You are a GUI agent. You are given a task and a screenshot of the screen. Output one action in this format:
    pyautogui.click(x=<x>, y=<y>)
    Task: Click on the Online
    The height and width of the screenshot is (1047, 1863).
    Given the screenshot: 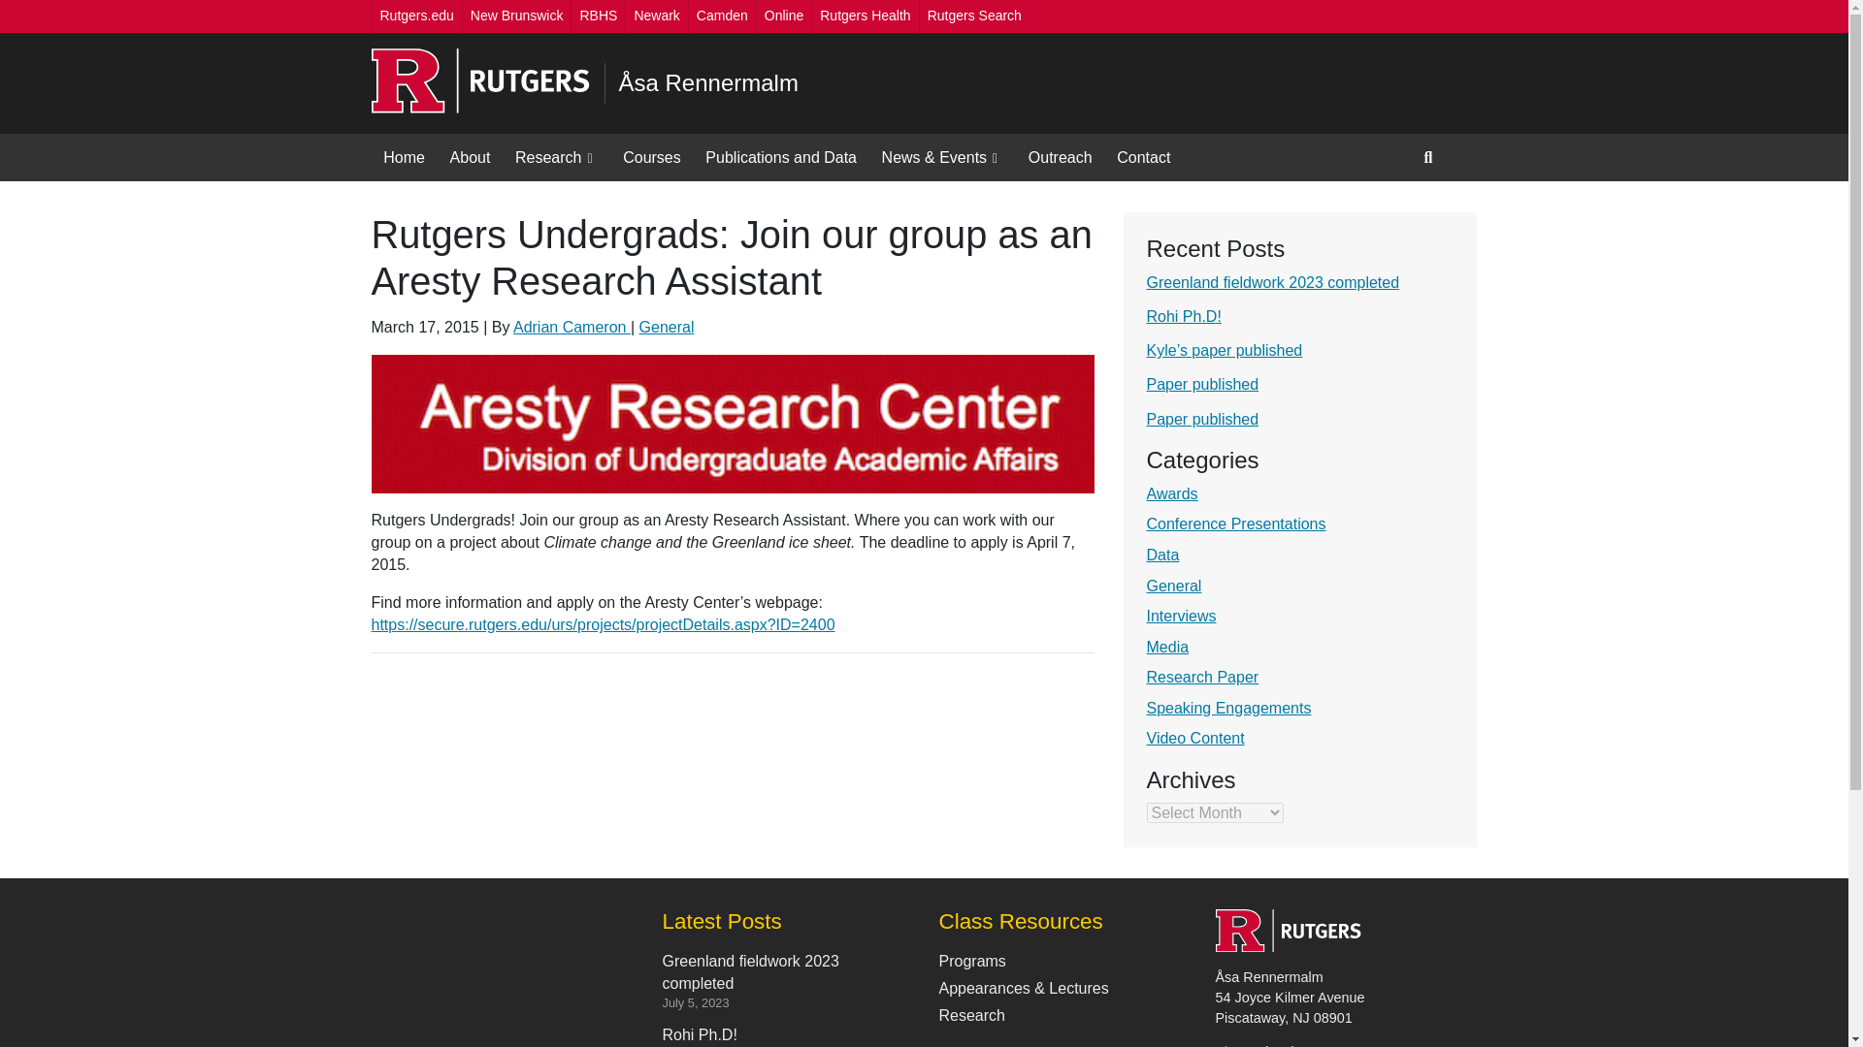 What is the action you would take?
    pyautogui.click(x=783, y=16)
    